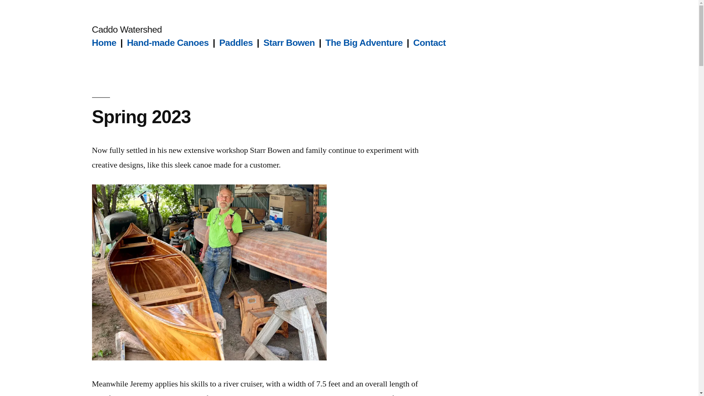 Image resolution: width=704 pixels, height=396 pixels. What do you see at coordinates (289, 43) in the screenshot?
I see `Starr Bowen` at bounding box center [289, 43].